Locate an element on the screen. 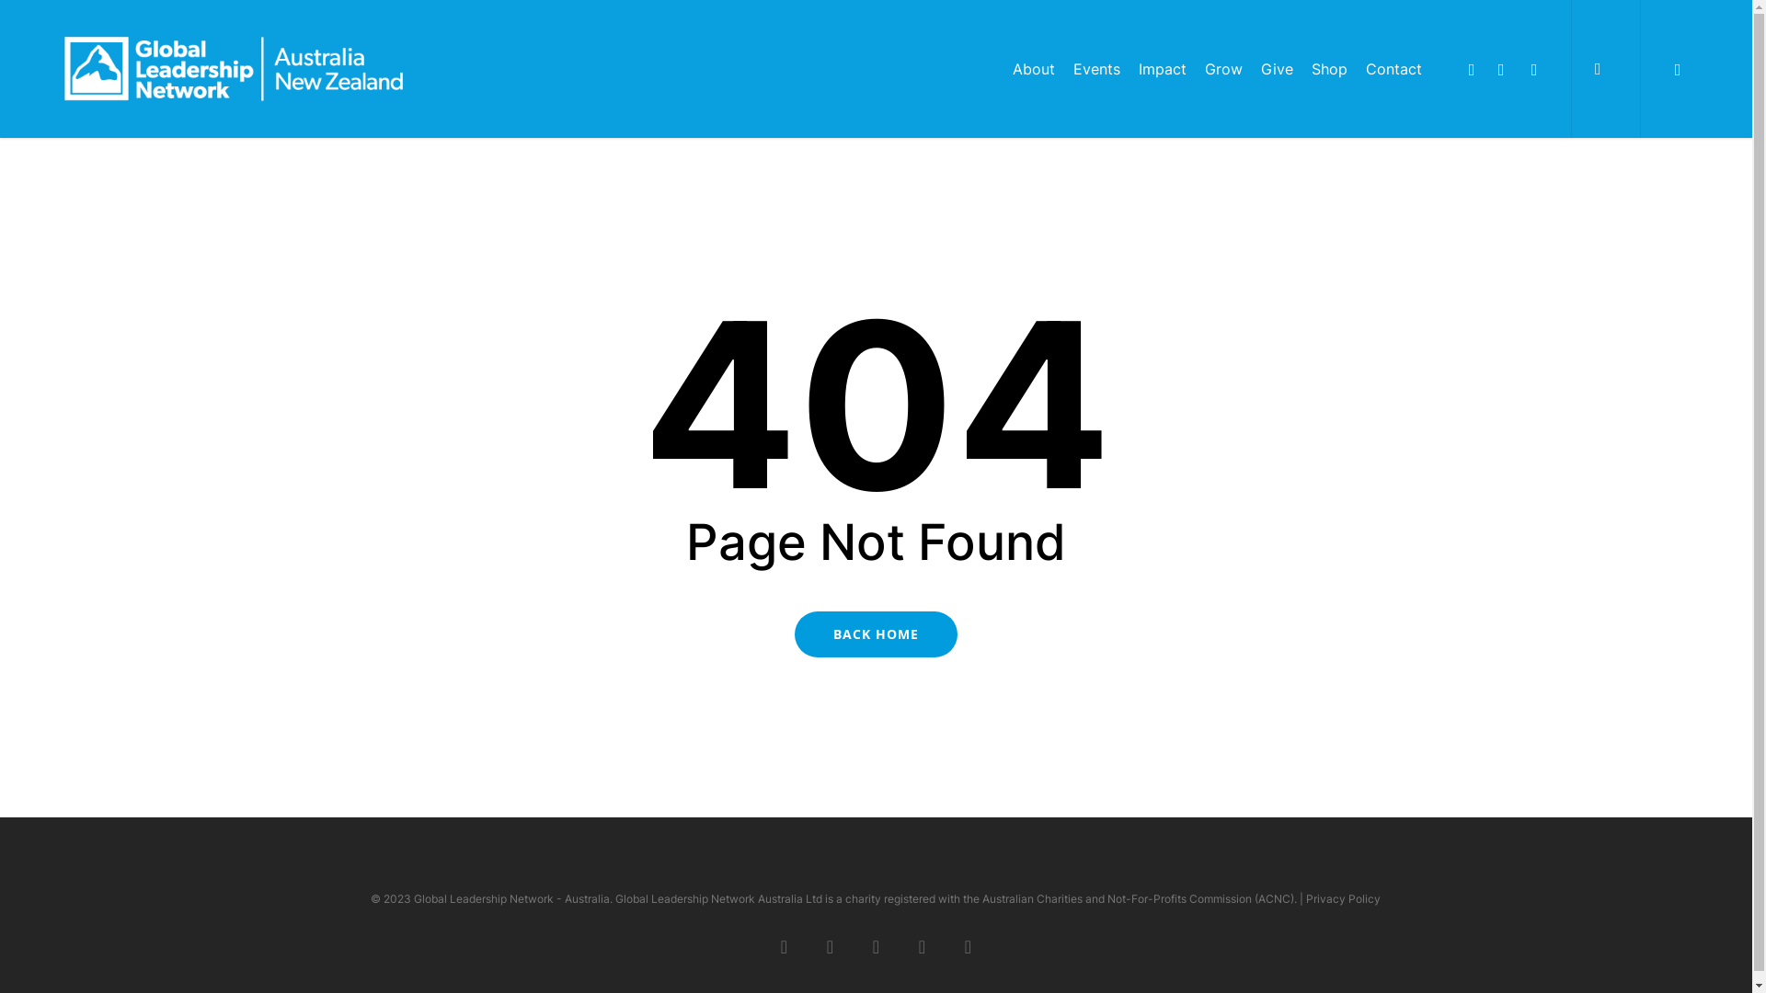 This screenshot has height=993, width=1766. BACK HOME is located at coordinates (876, 633).